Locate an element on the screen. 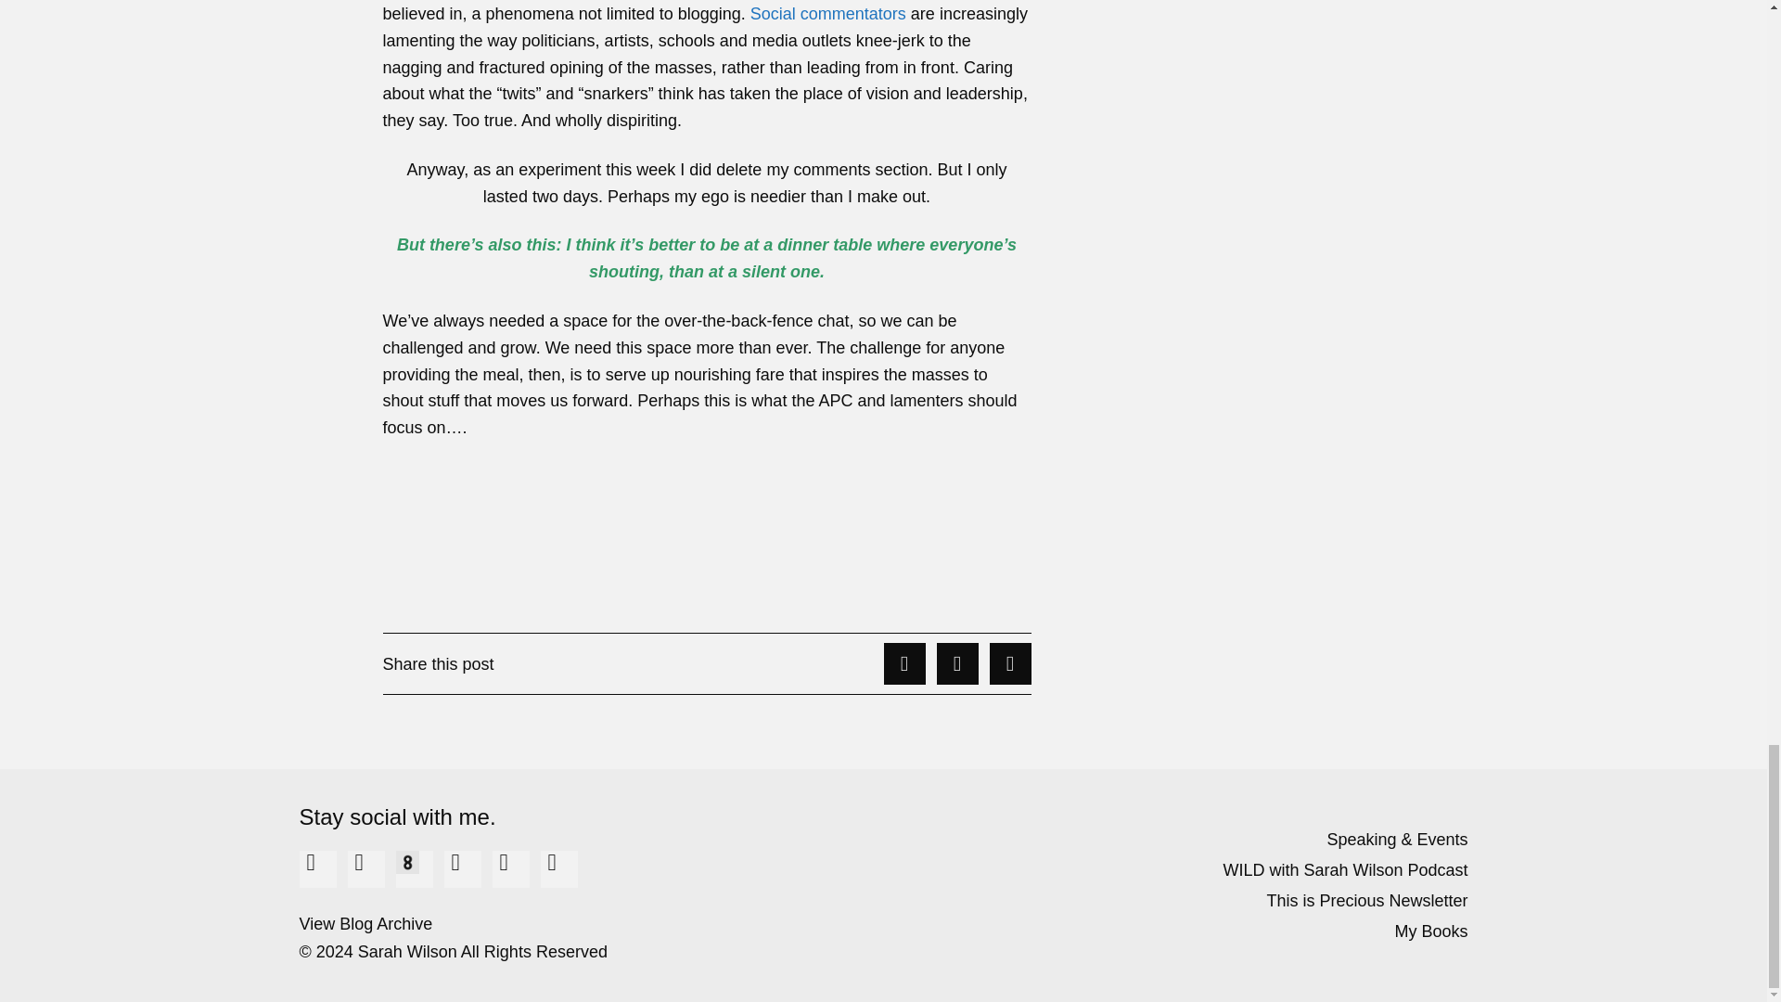 The width and height of the screenshot is (1781, 1002). My Books is located at coordinates (1184, 931).